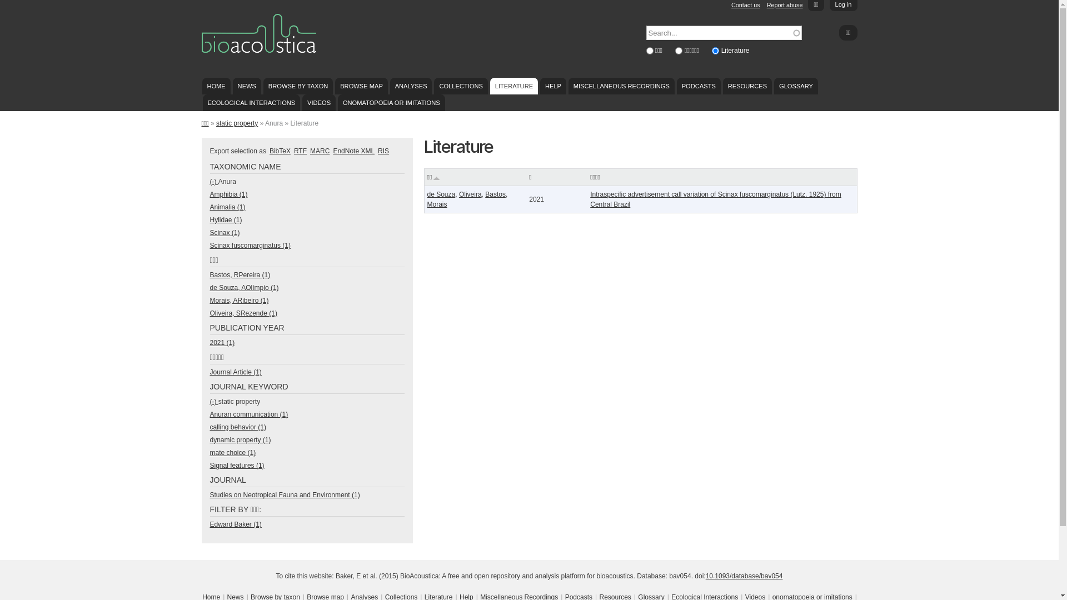 This screenshot has height=600, width=1067. What do you see at coordinates (280, 151) in the screenshot?
I see `BibTeX` at bounding box center [280, 151].